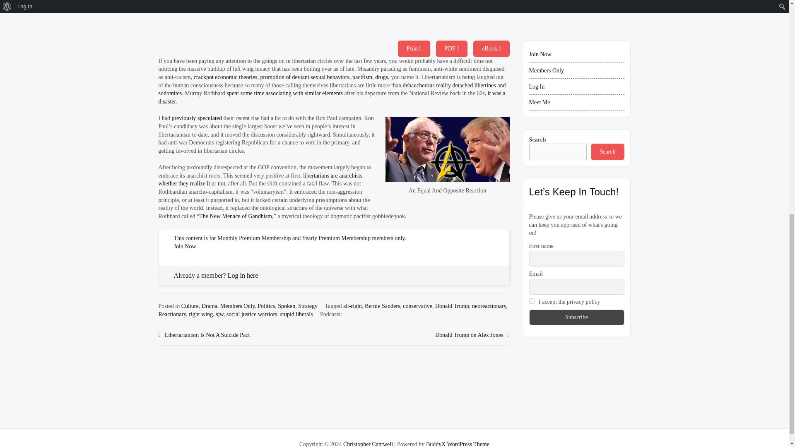 This screenshot has height=447, width=795. What do you see at coordinates (284, 94) in the screenshot?
I see `spent some time associating with similar elements` at bounding box center [284, 94].